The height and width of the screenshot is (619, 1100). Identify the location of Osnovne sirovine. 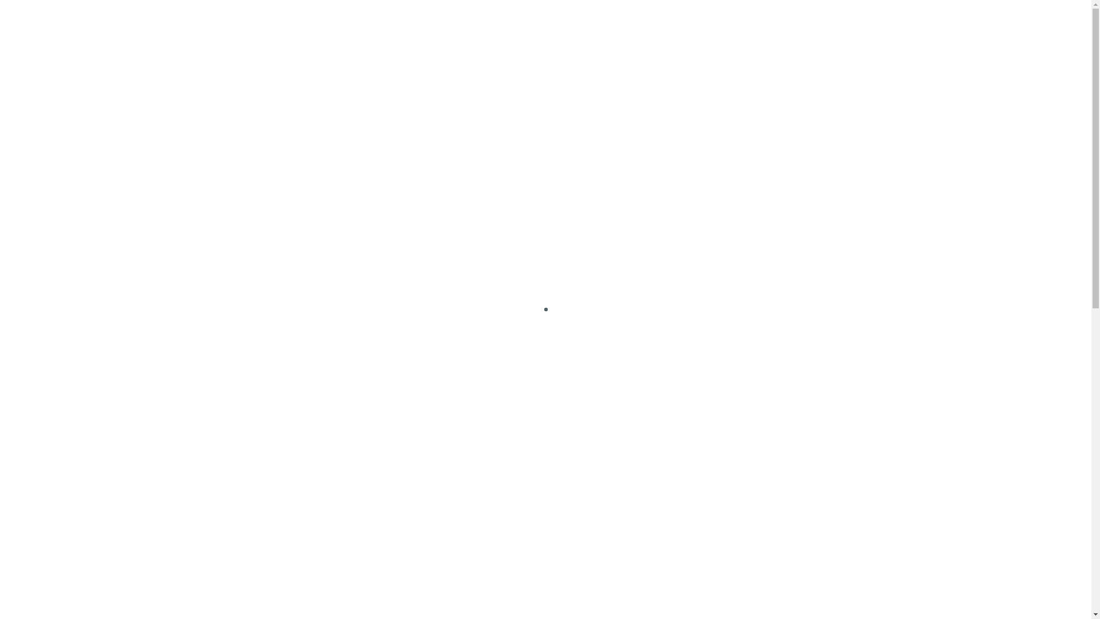
(760, 569).